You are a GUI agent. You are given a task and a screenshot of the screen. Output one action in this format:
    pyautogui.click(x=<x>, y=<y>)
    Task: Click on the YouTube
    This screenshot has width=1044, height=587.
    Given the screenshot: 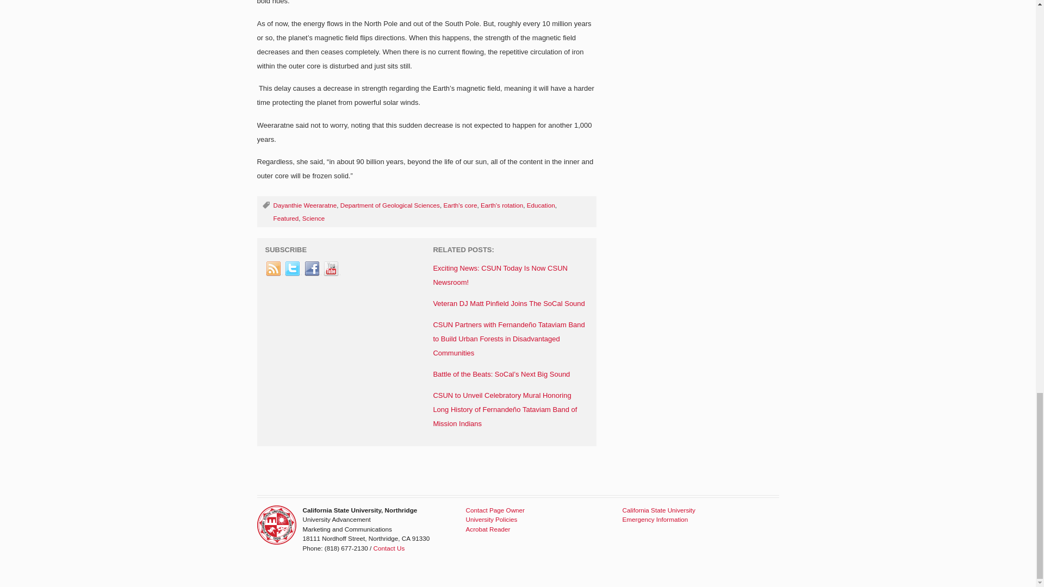 What is the action you would take?
    pyautogui.click(x=331, y=268)
    